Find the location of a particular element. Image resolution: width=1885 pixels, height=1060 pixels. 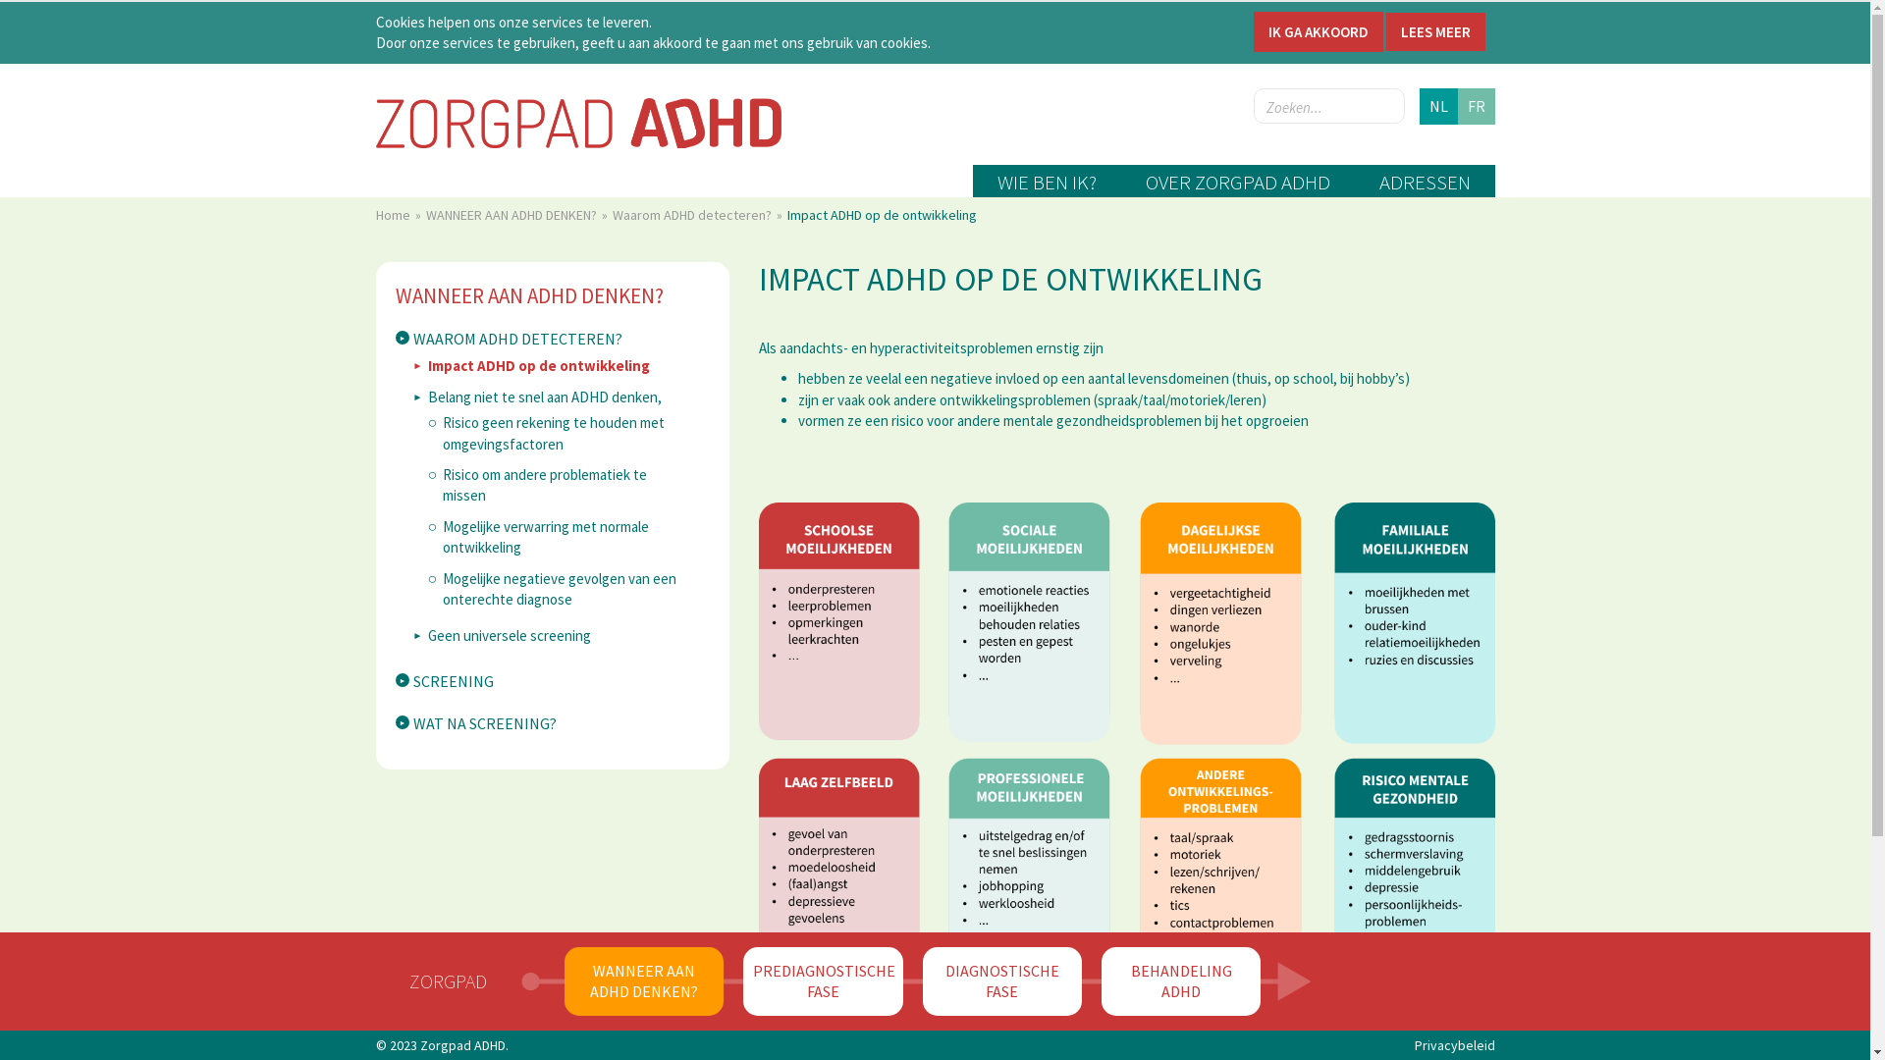

SCREENING is located at coordinates (444, 681).